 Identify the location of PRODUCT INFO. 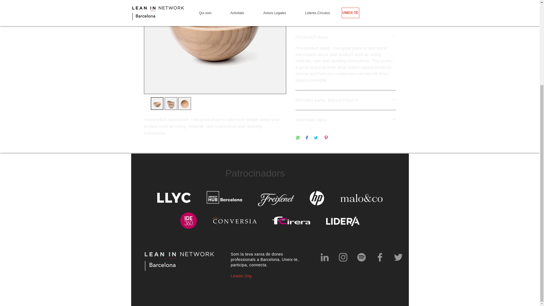
(346, 37).